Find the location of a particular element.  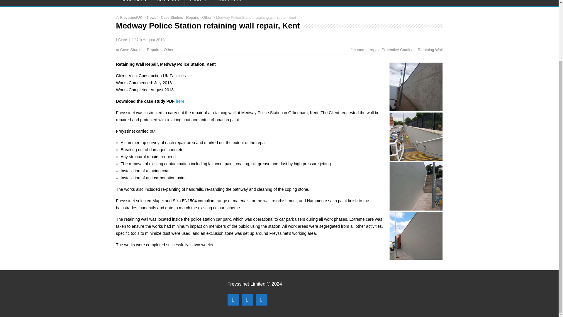

BROCHURES is located at coordinates (134, 3).